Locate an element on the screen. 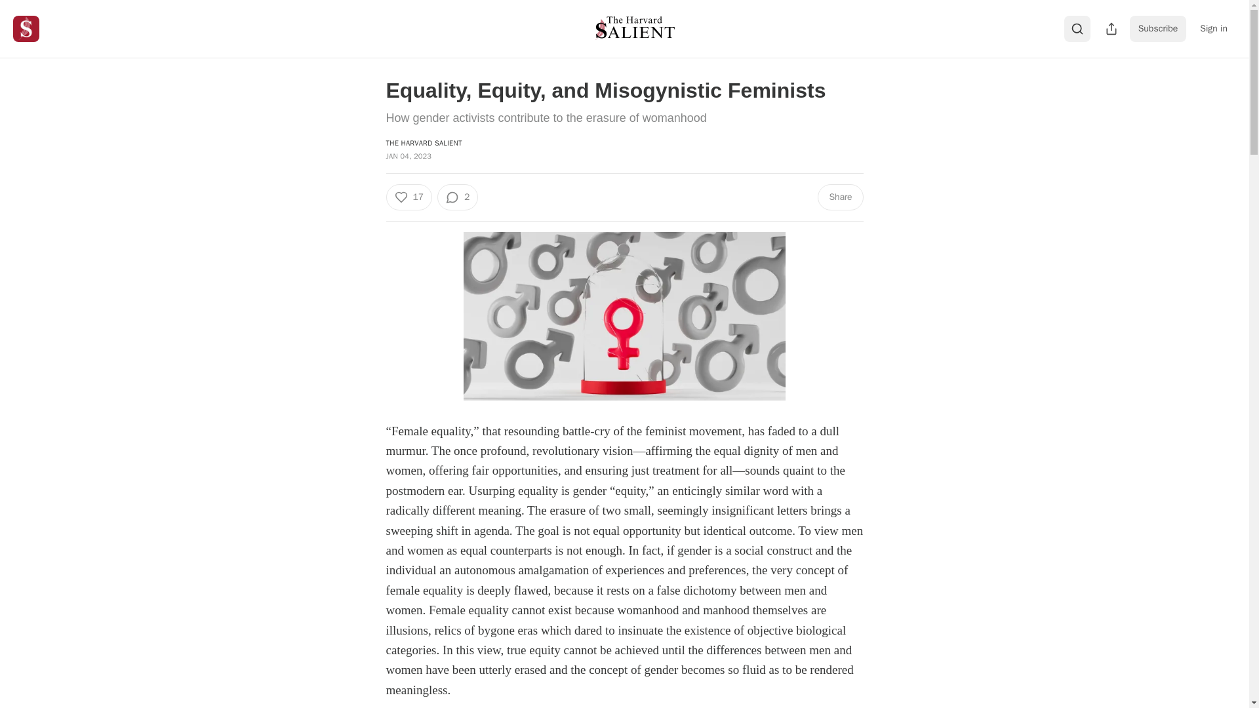  Subscribe is located at coordinates (1158, 28).